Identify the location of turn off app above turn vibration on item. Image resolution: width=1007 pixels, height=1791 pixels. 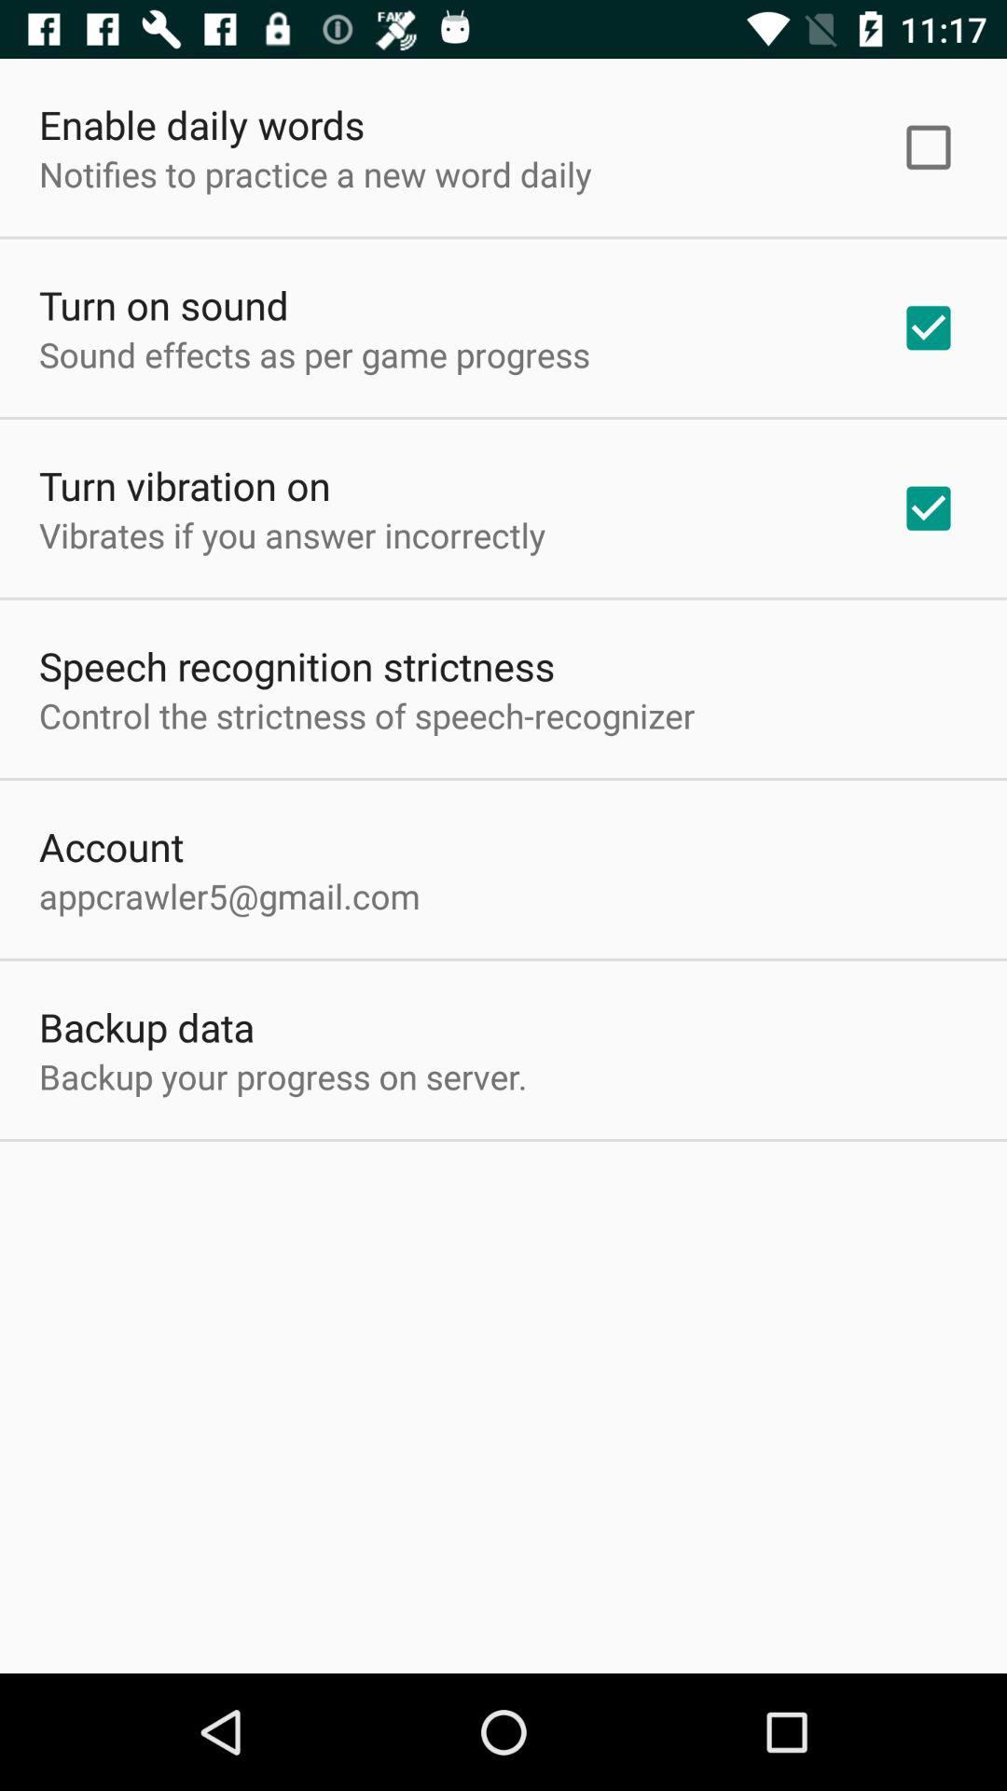
(315, 354).